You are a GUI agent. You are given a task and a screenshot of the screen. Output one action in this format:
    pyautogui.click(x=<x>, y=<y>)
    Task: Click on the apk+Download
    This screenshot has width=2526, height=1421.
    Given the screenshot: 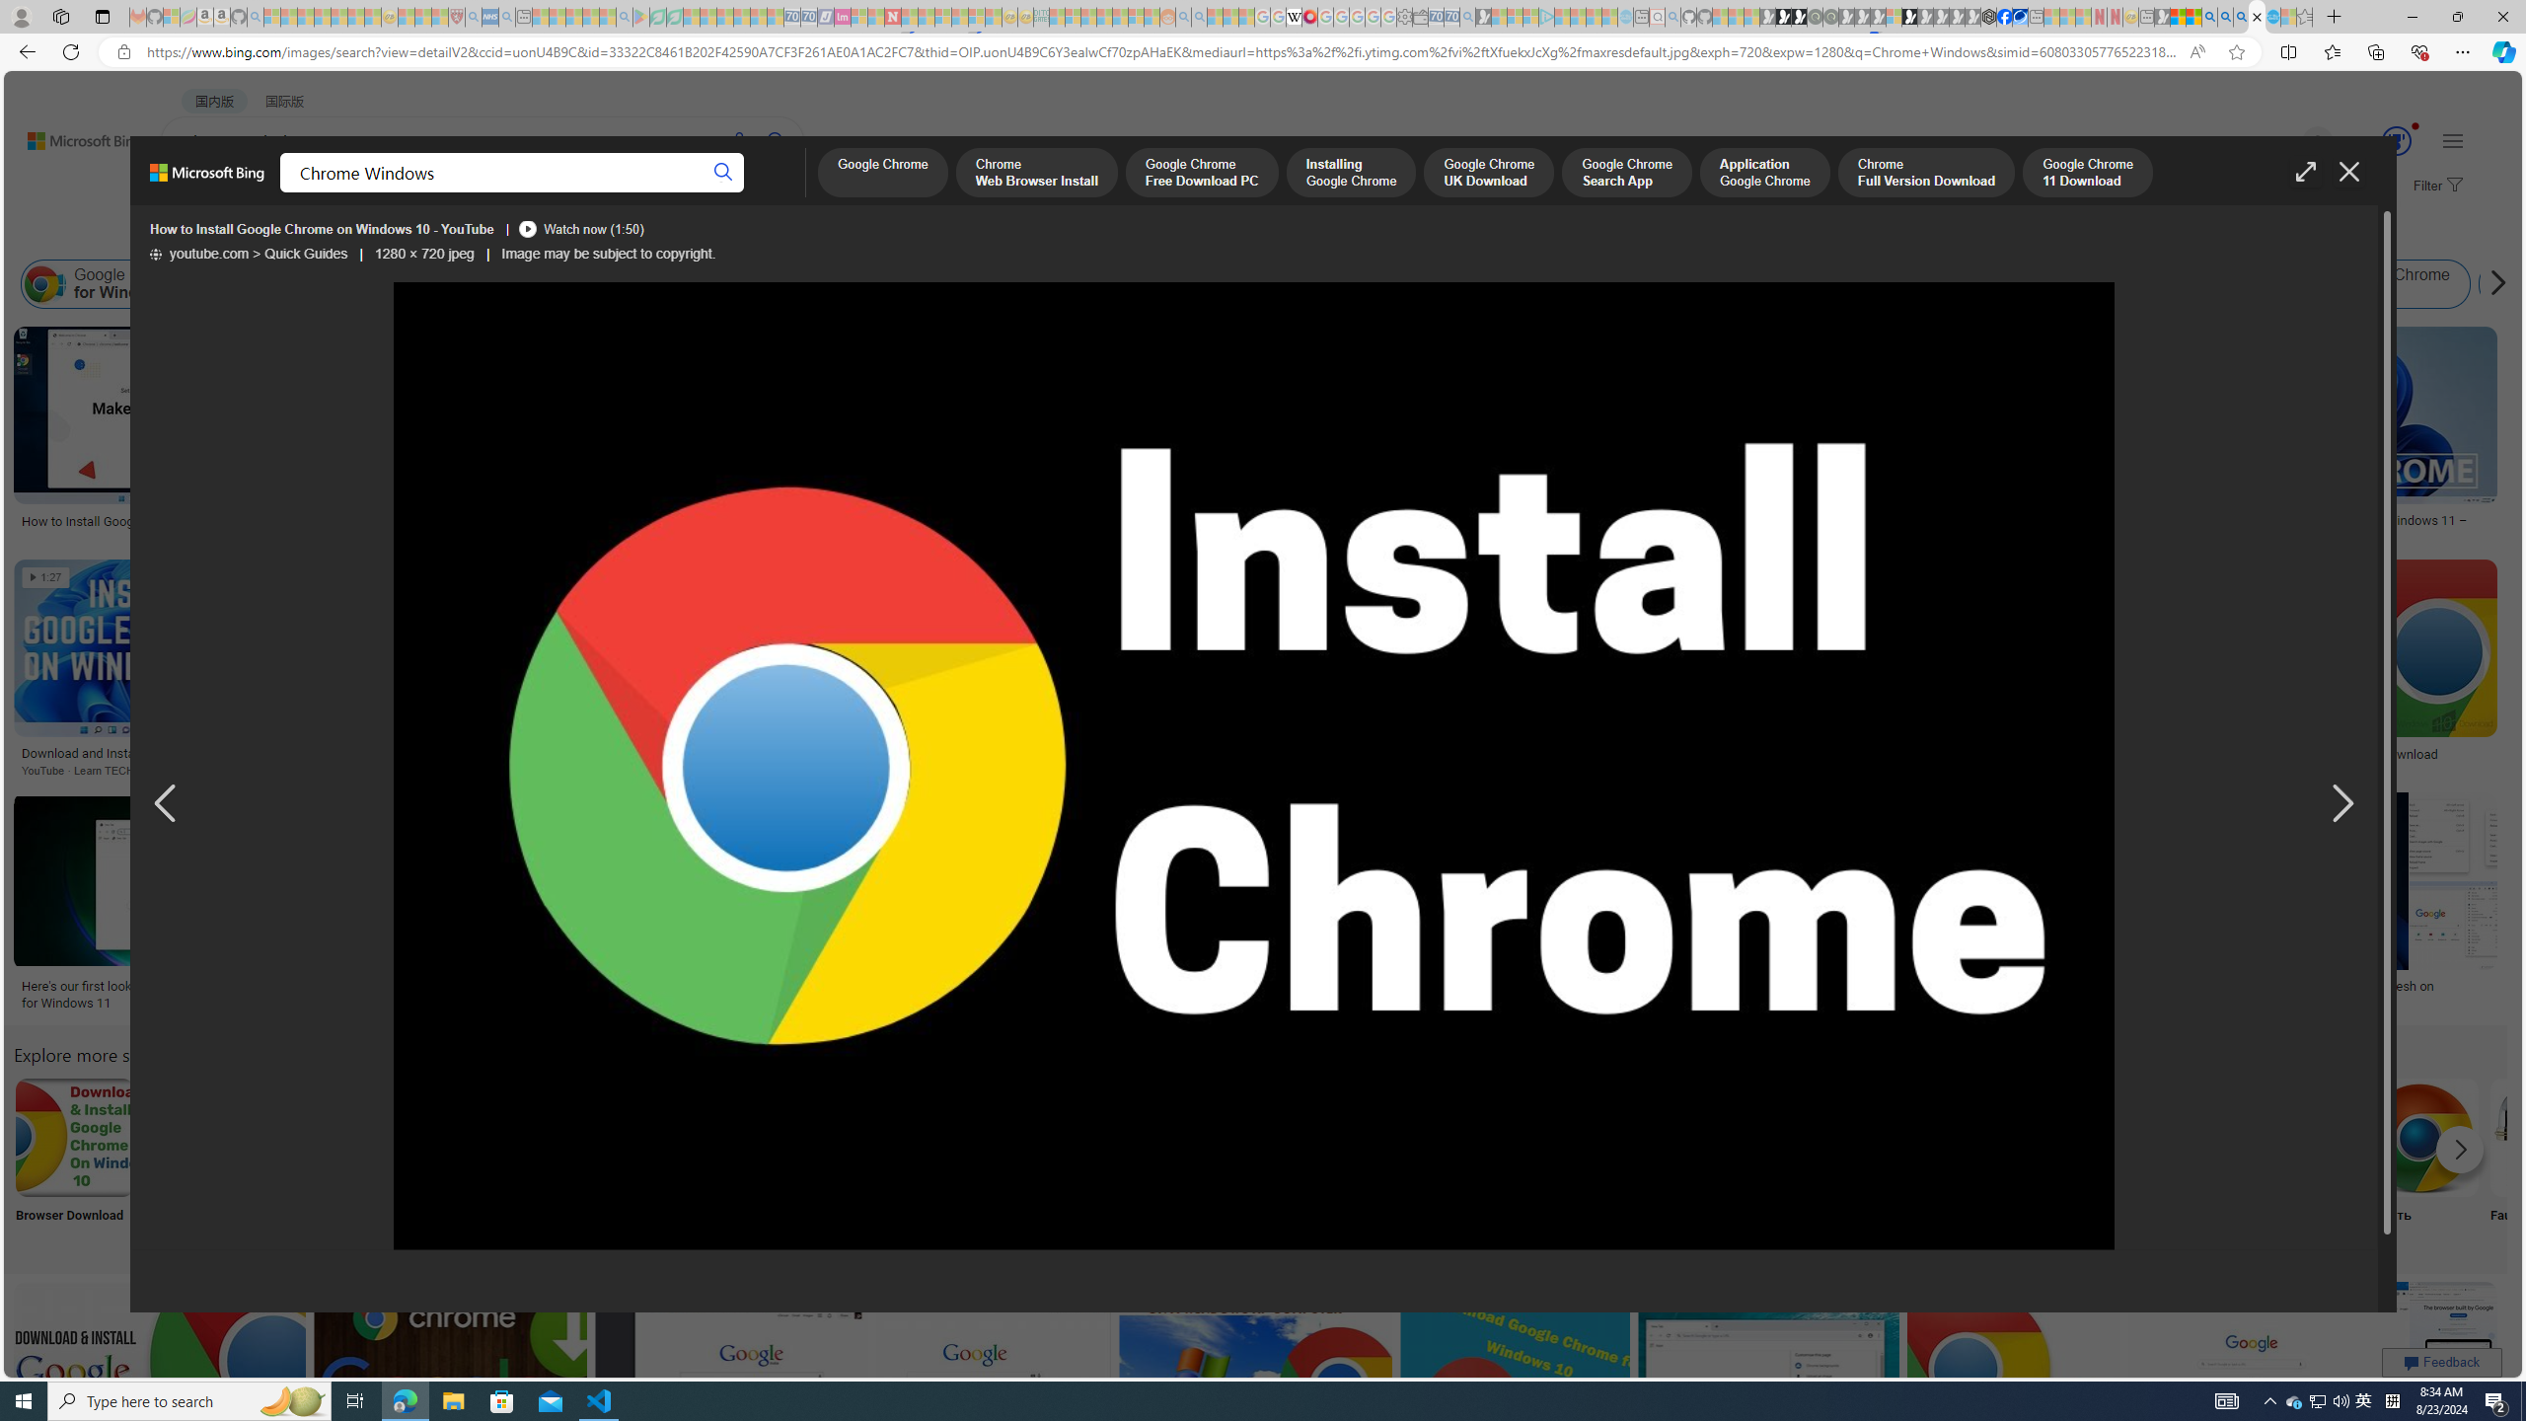 What is the action you would take?
    pyautogui.click(x=205, y=1162)
    